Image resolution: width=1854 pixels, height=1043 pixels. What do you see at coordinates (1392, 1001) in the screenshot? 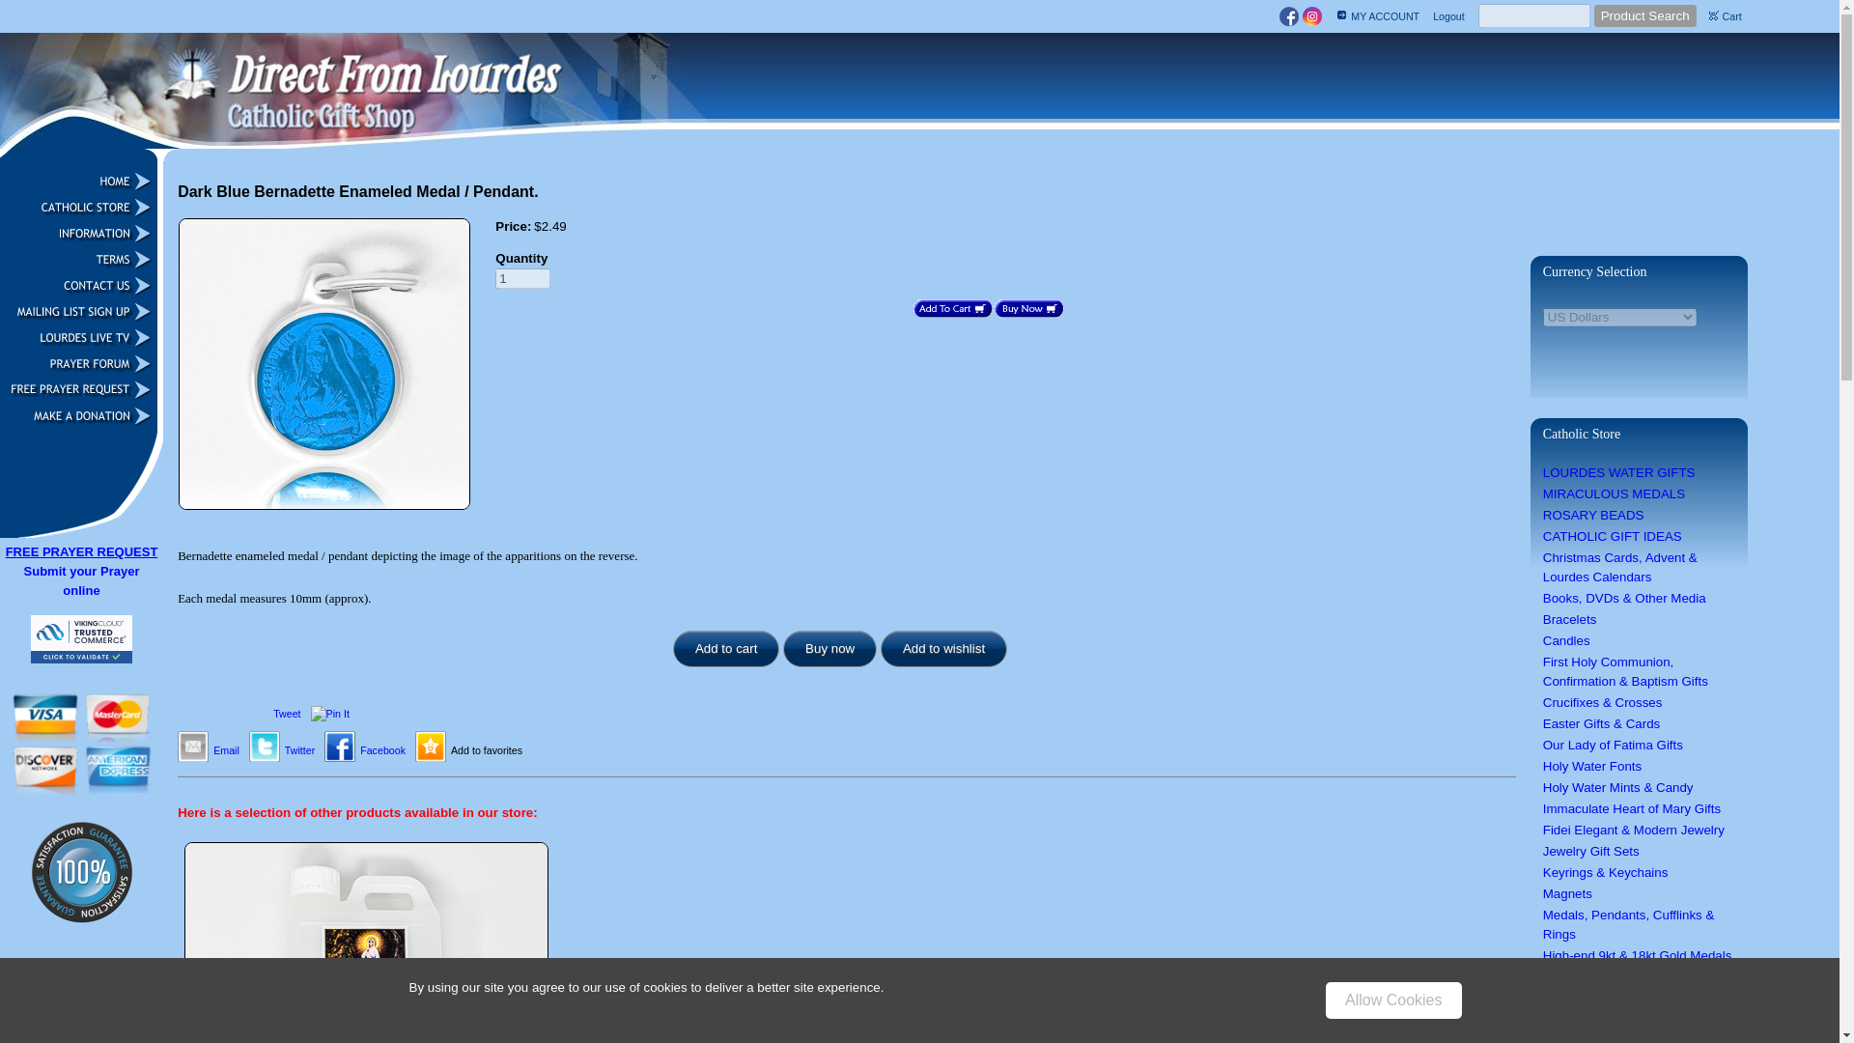
I see `Allow Cookies` at bounding box center [1392, 1001].